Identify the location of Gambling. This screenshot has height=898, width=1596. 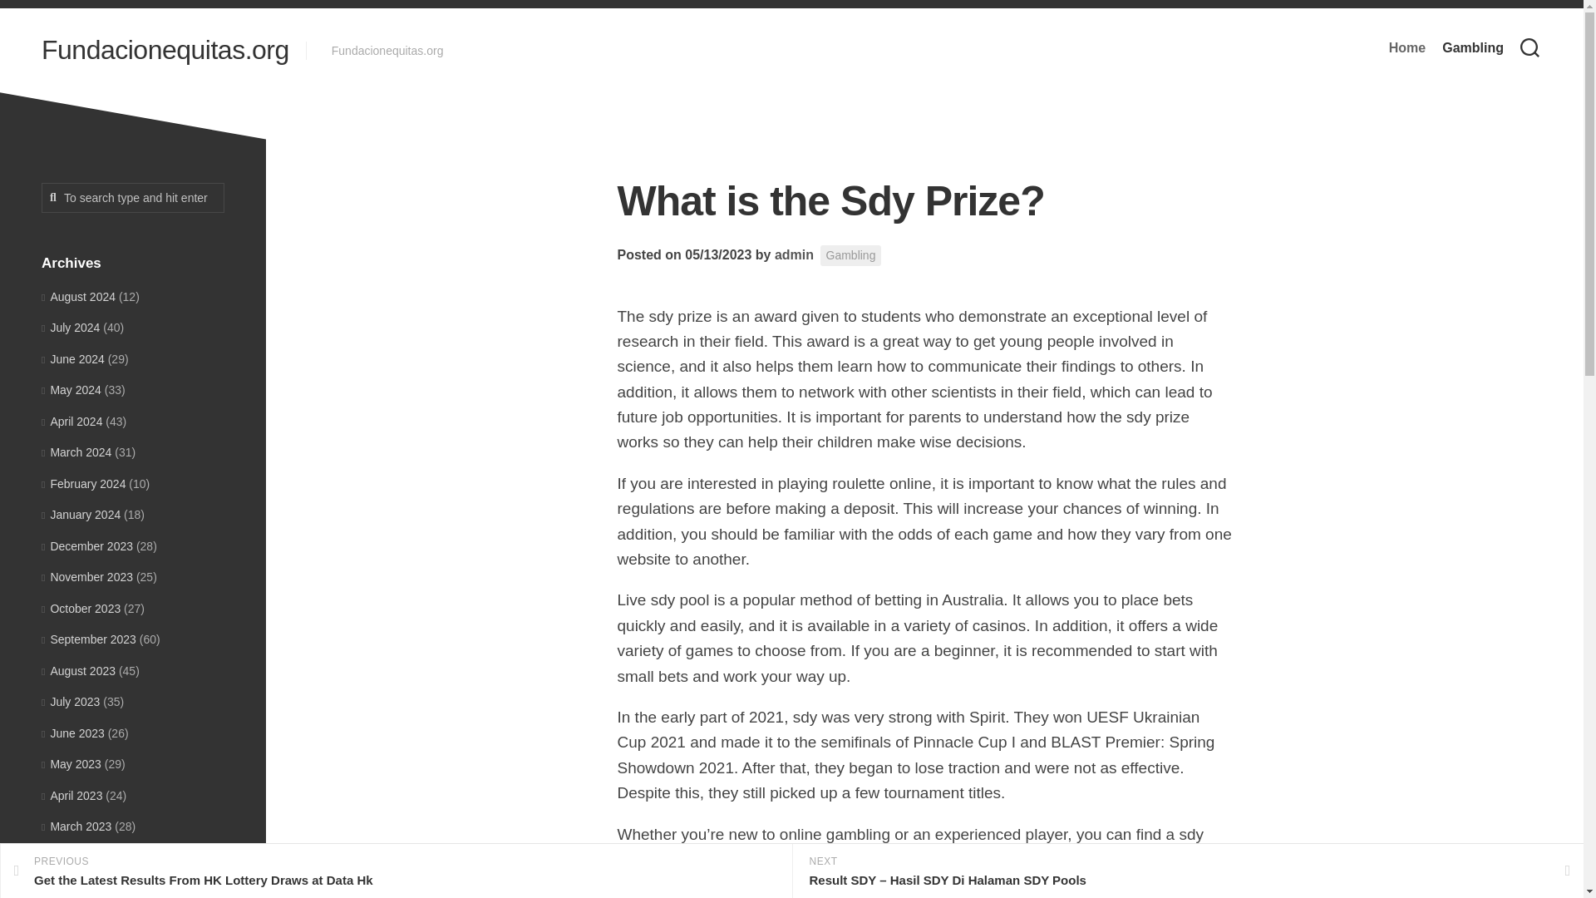
(1473, 48).